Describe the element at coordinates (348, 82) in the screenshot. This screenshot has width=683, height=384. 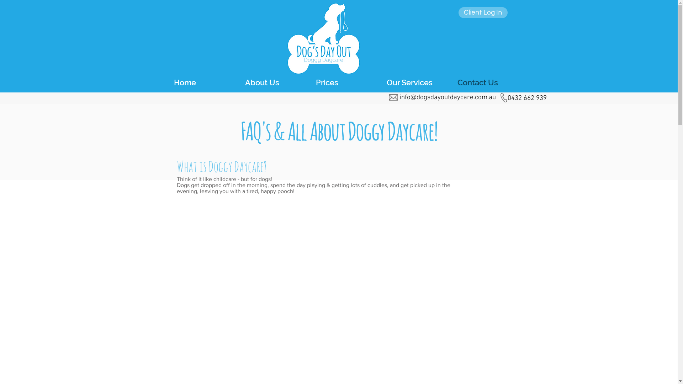
I see `Prices` at that location.